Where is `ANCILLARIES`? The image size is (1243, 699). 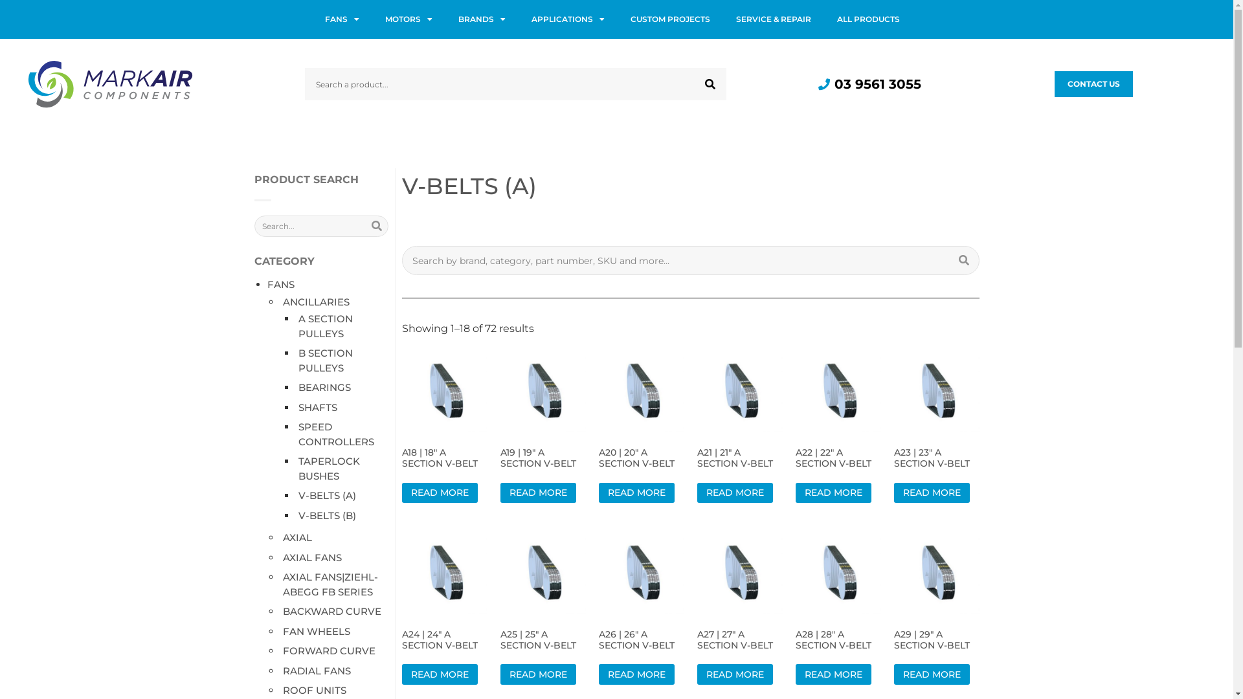 ANCILLARIES is located at coordinates (316, 302).